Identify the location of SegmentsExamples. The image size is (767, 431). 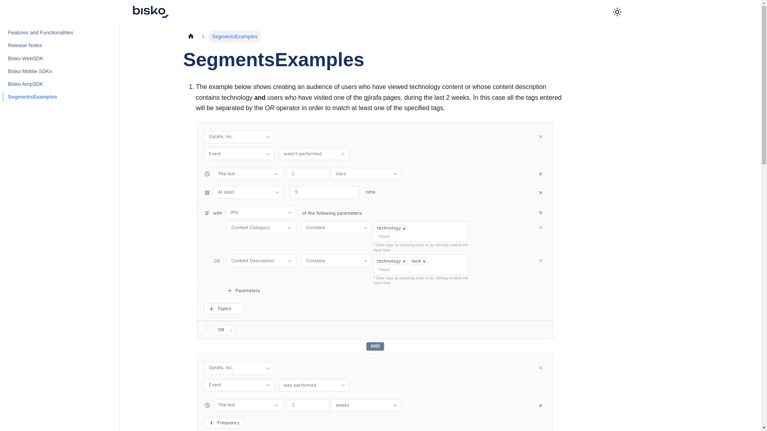
(58, 97).